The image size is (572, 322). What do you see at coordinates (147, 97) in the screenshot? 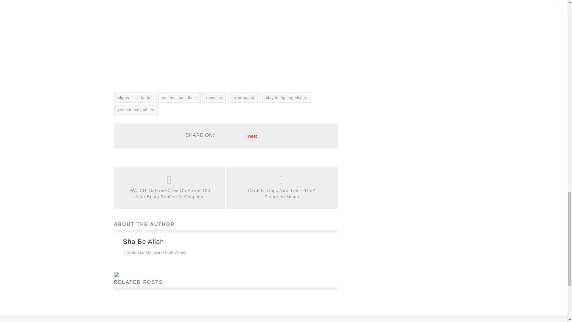
I see `fat joe` at bounding box center [147, 97].